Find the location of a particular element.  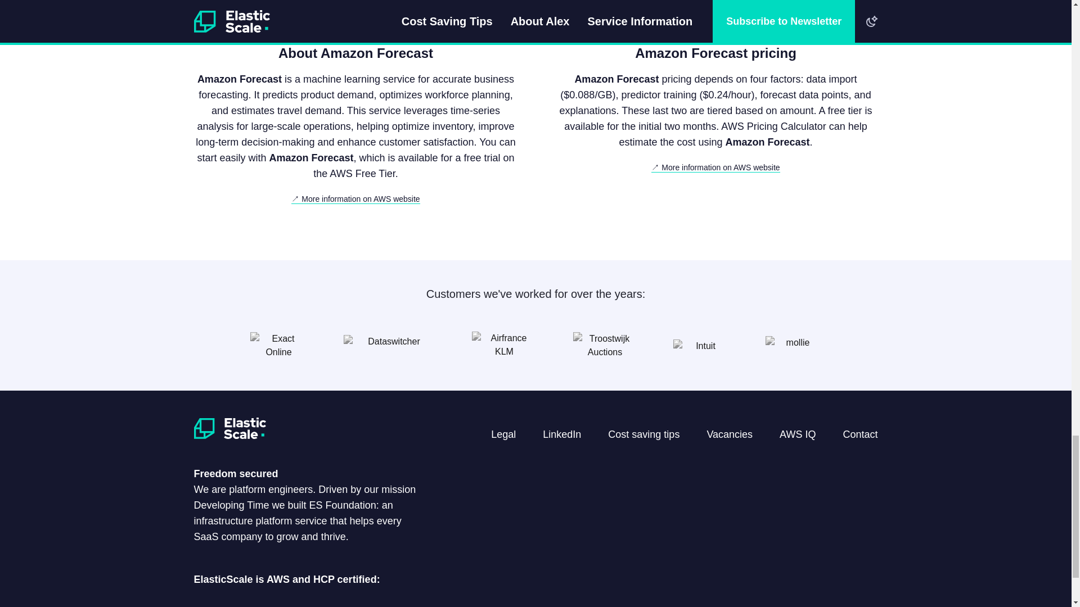

AWS IQ is located at coordinates (798, 434).